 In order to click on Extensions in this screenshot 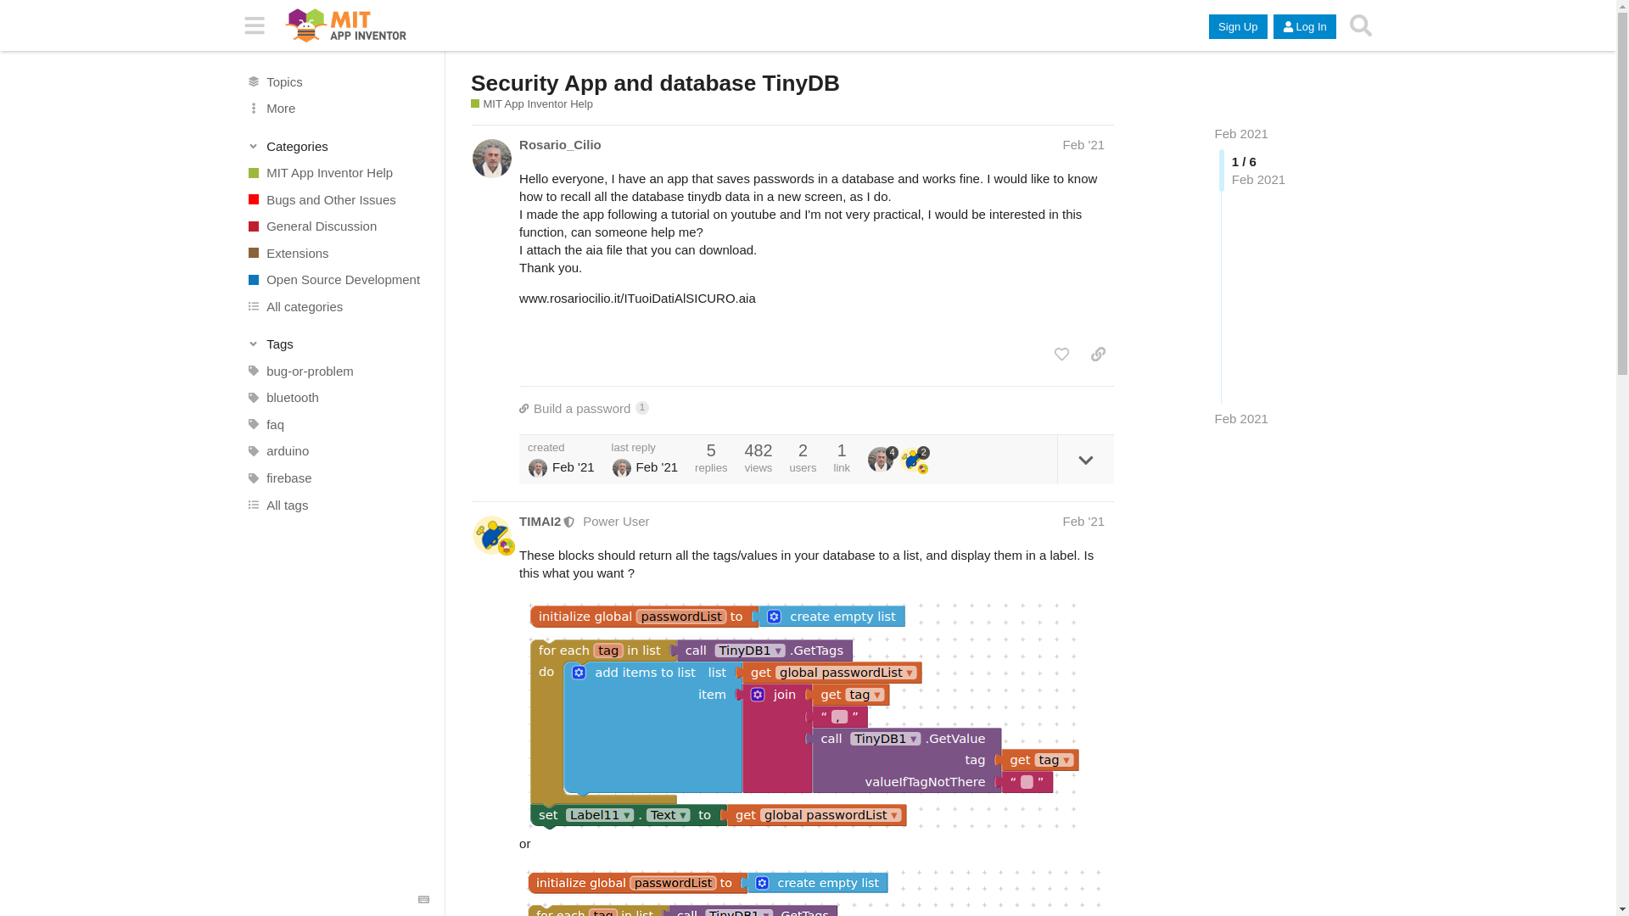, I will do `click(816, 408)`.